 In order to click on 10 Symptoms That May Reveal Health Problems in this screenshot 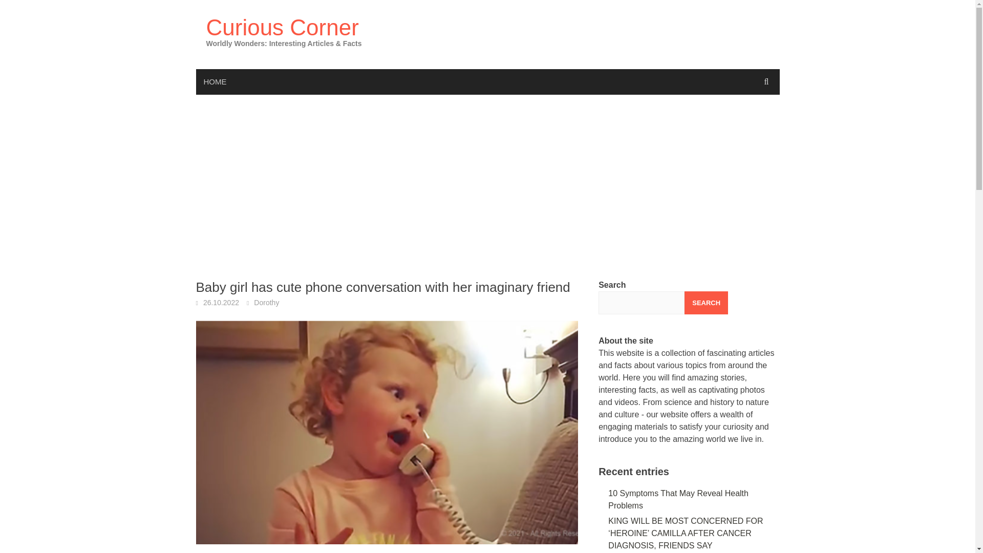, I will do `click(678, 499)`.